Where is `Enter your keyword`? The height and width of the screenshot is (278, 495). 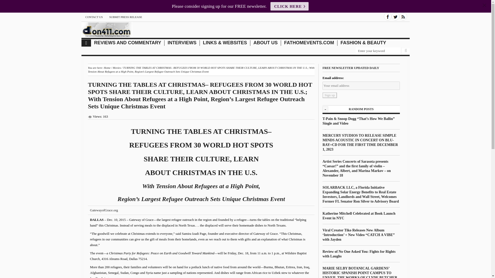
Enter your keyword is located at coordinates (378, 51).